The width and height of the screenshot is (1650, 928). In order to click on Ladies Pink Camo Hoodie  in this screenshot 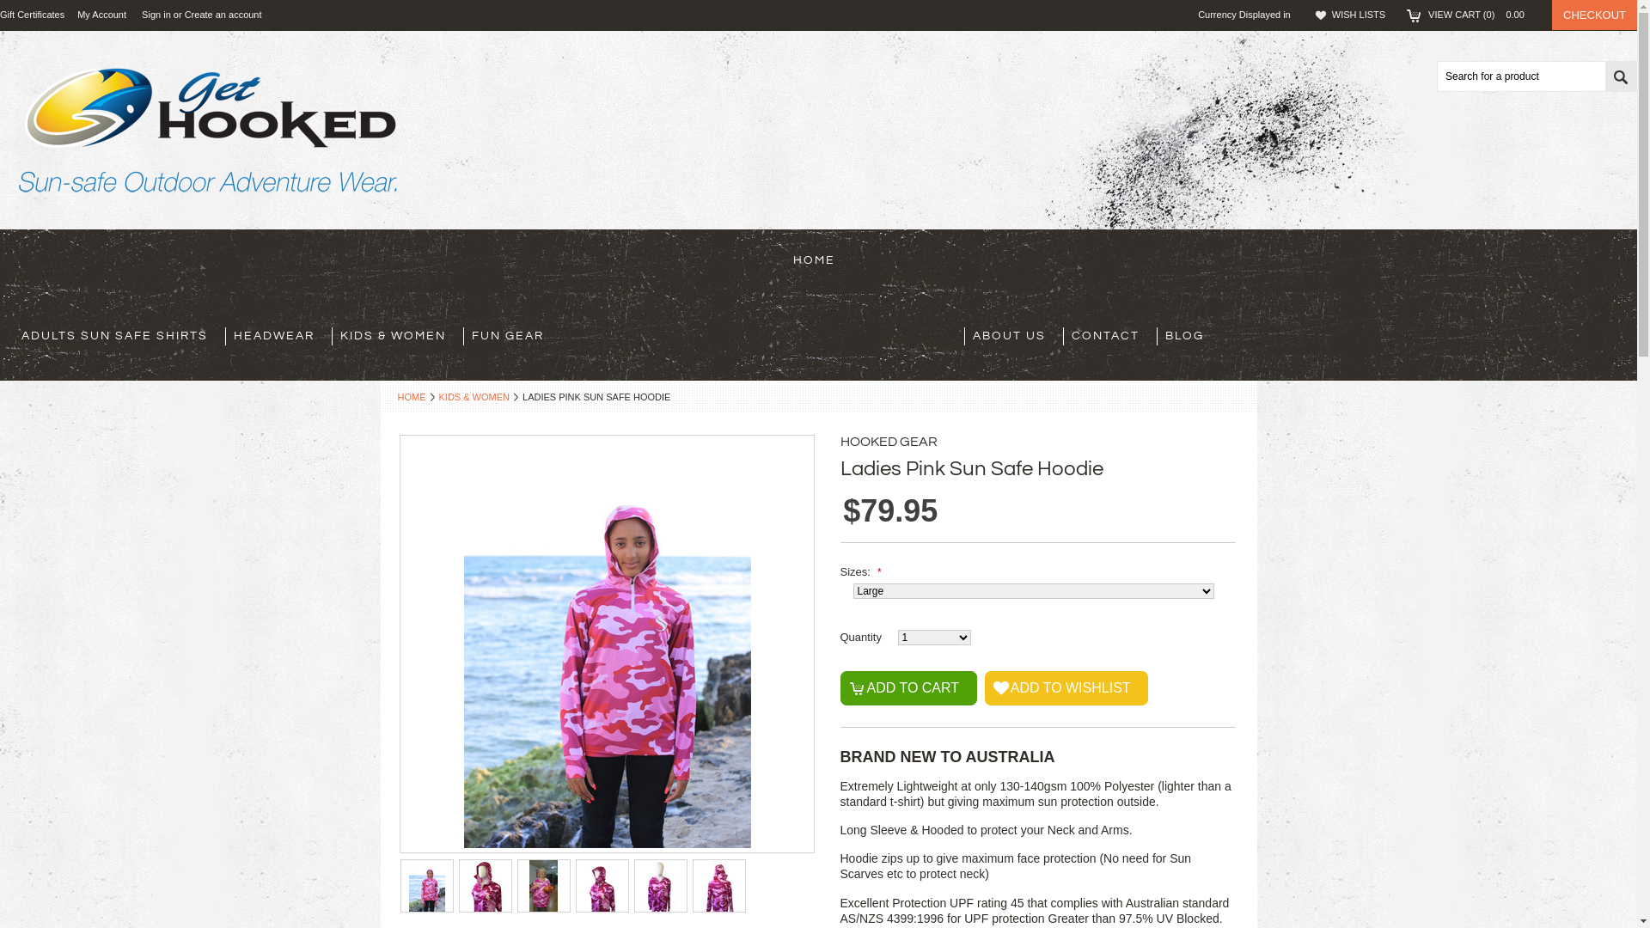, I will do `click(608, 642)`.